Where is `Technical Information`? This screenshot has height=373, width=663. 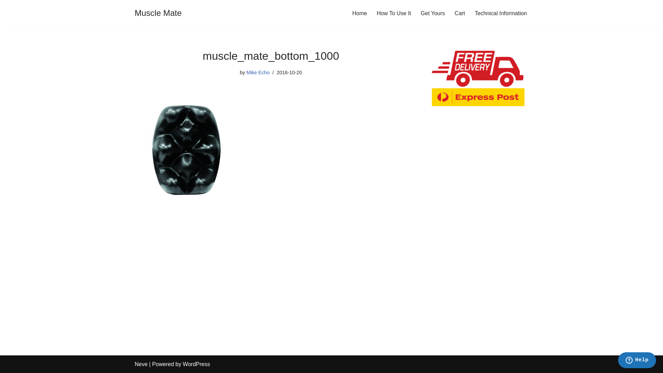
Technical Information is located at coordinates (501, 13).